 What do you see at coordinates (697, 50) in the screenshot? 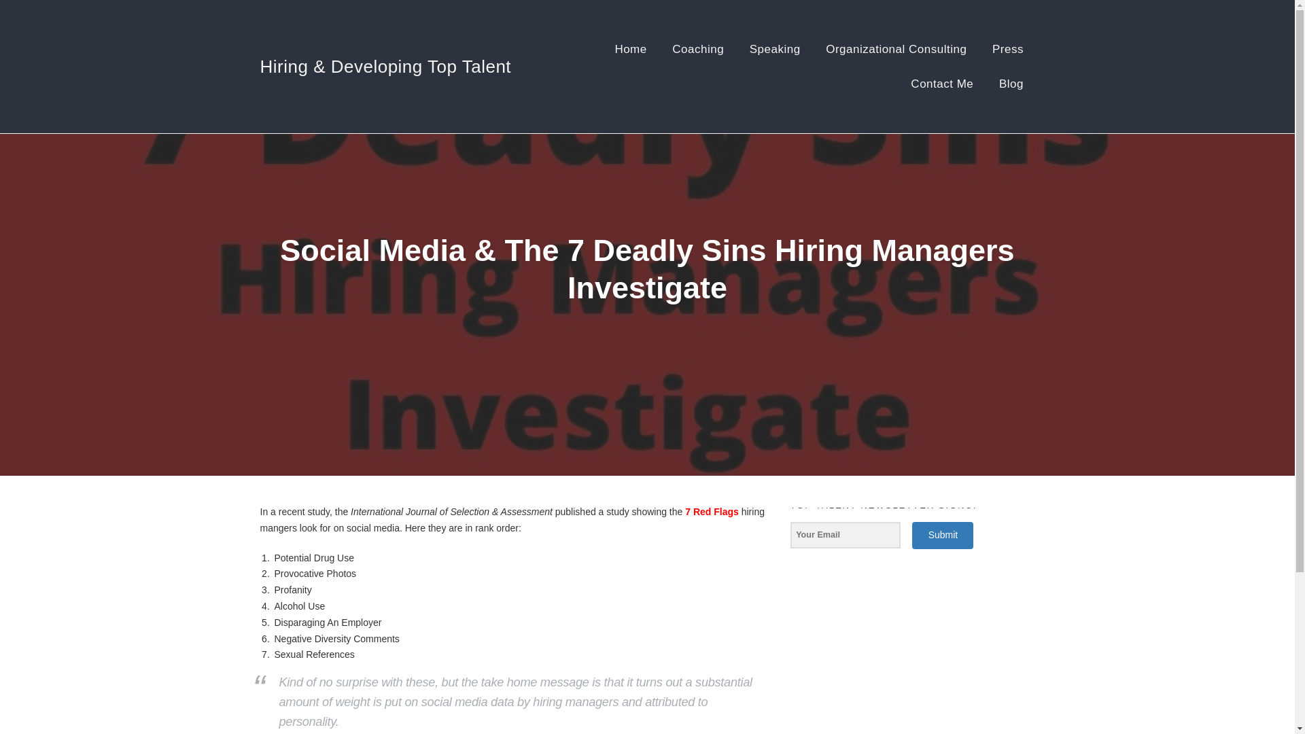
I see `Coaching` at bounding box center [697, 50].